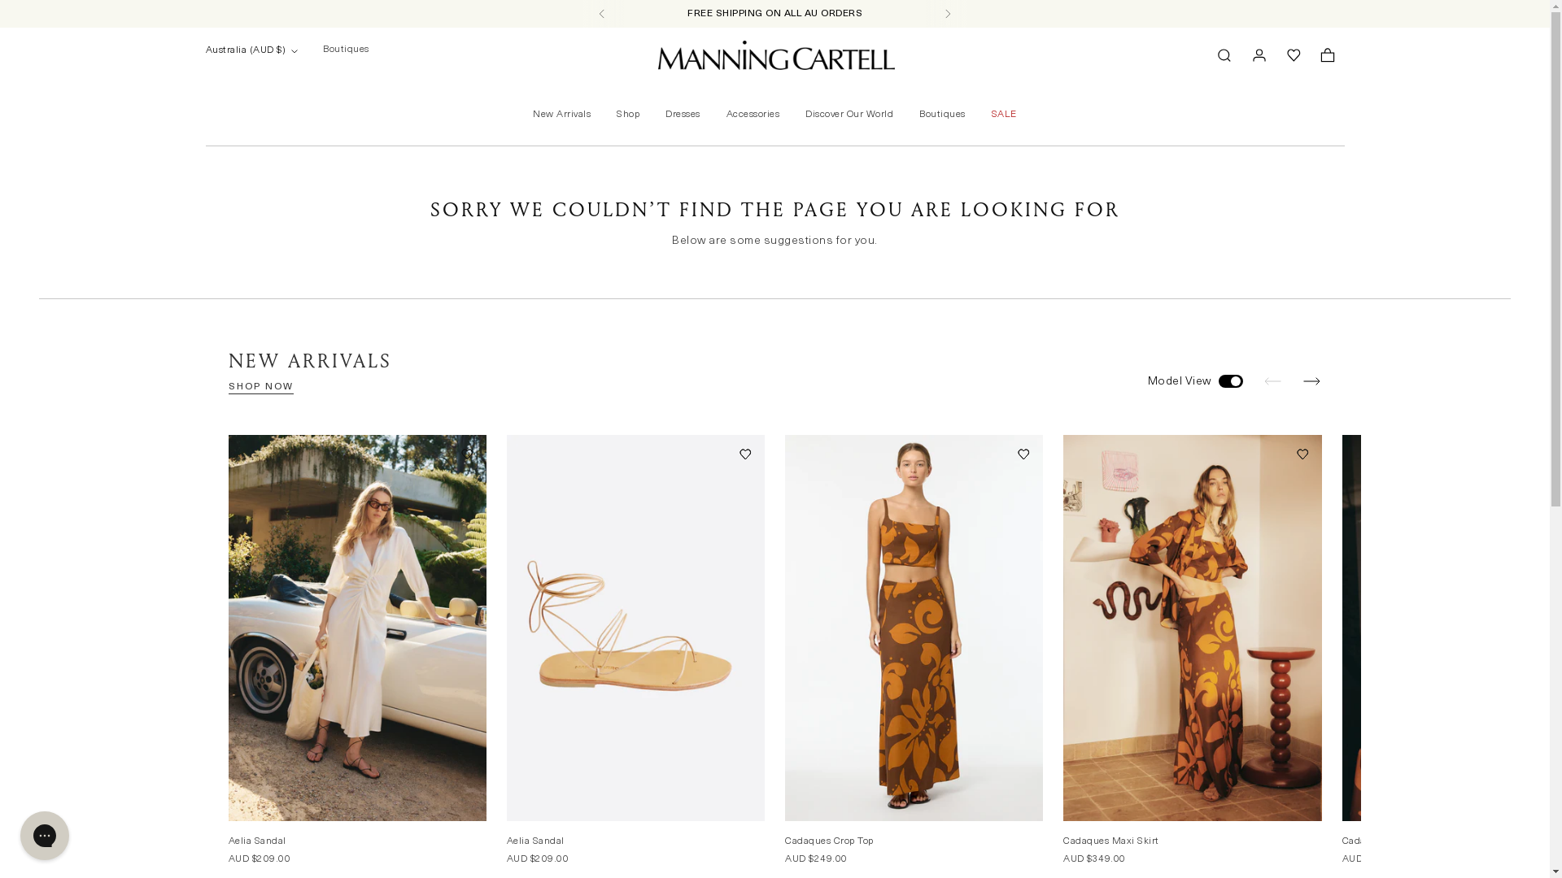  Describe the element at coordinates (257, 841) in the screenshot. I see `Aelia Sandal` at that location.